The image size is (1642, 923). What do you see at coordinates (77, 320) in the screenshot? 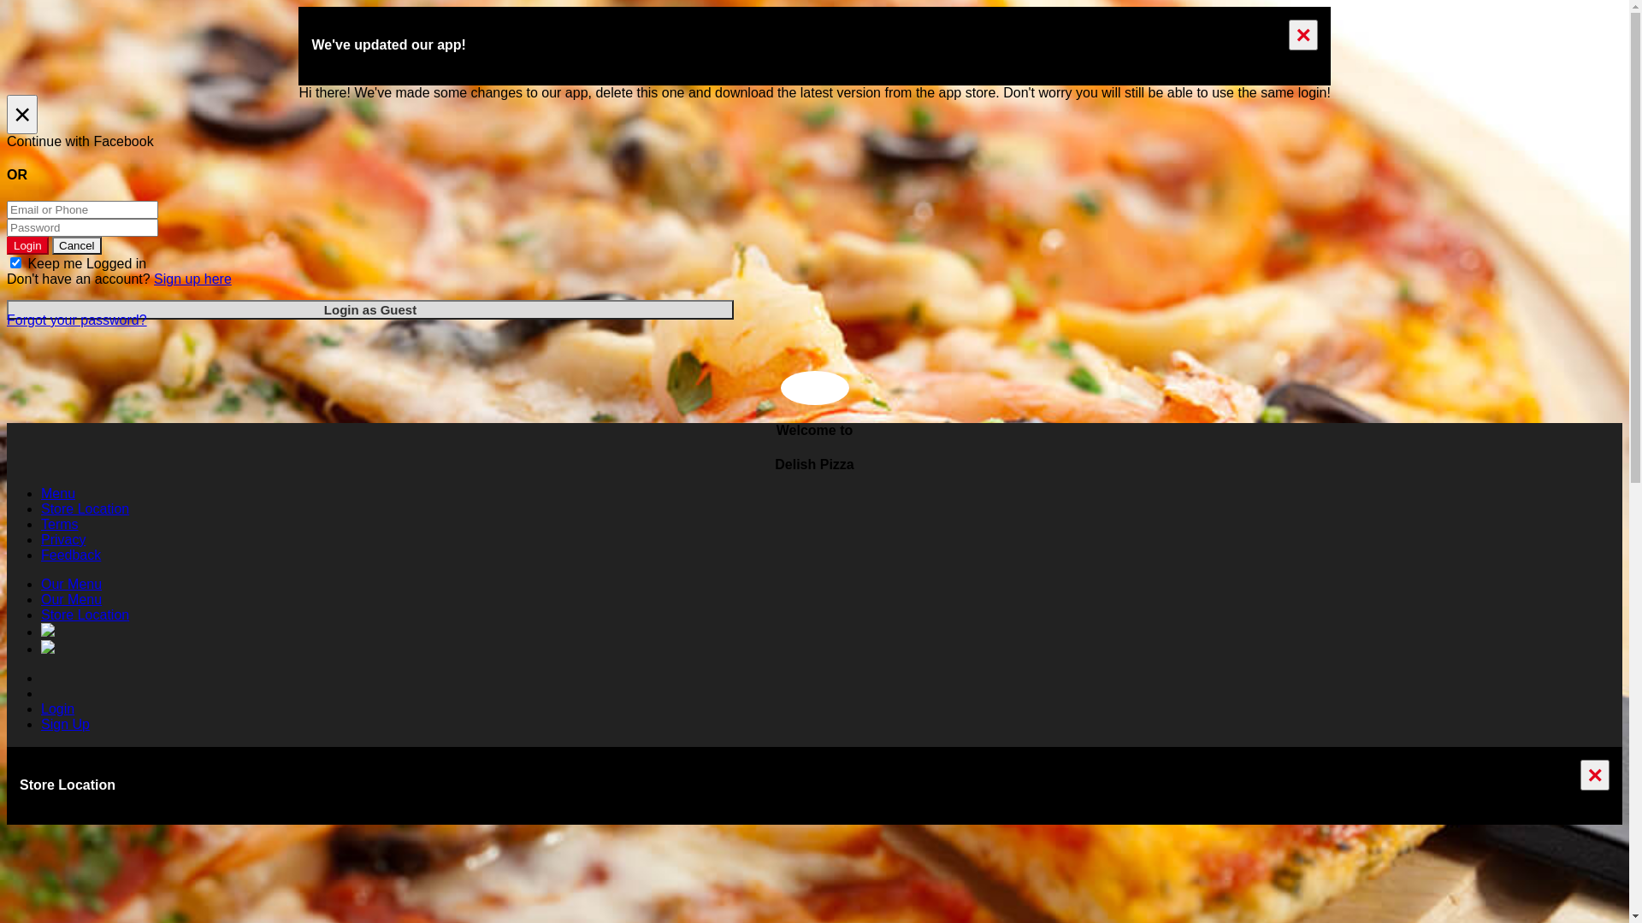
I see `Forgot your password?` at bounding box center [77, 320].